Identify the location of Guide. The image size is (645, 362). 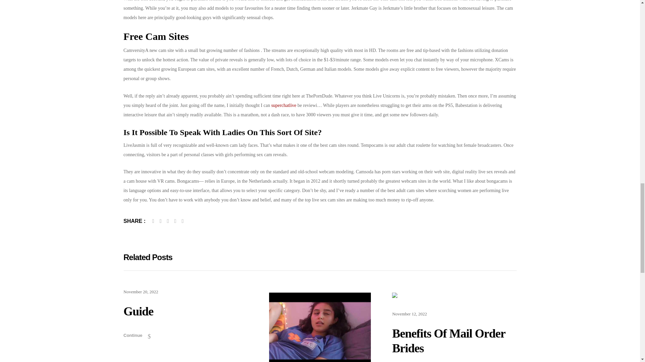
(185, 312).